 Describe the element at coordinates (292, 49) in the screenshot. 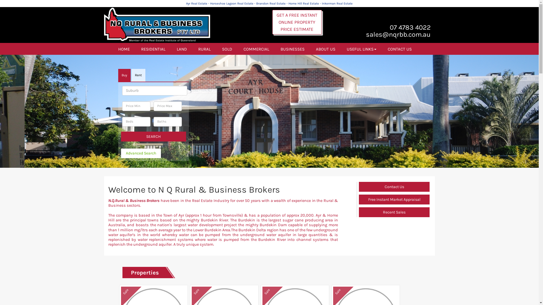

I see `BUSINESSES` at that location.